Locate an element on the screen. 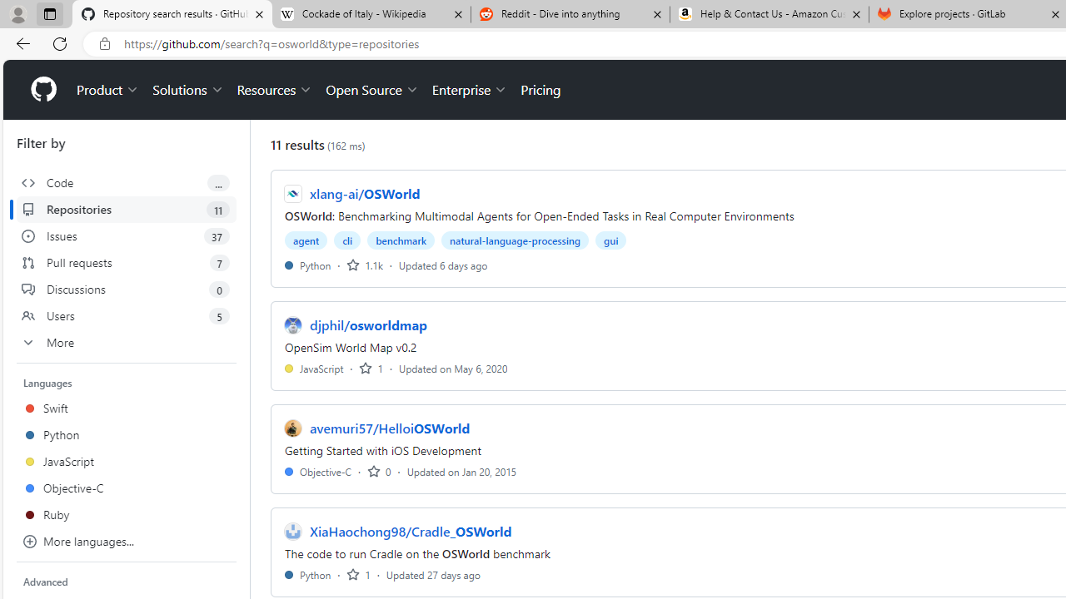 Image resolution: width=1066 pixels, height=599 pixels. Homepage is located at coordinates (42, 90).